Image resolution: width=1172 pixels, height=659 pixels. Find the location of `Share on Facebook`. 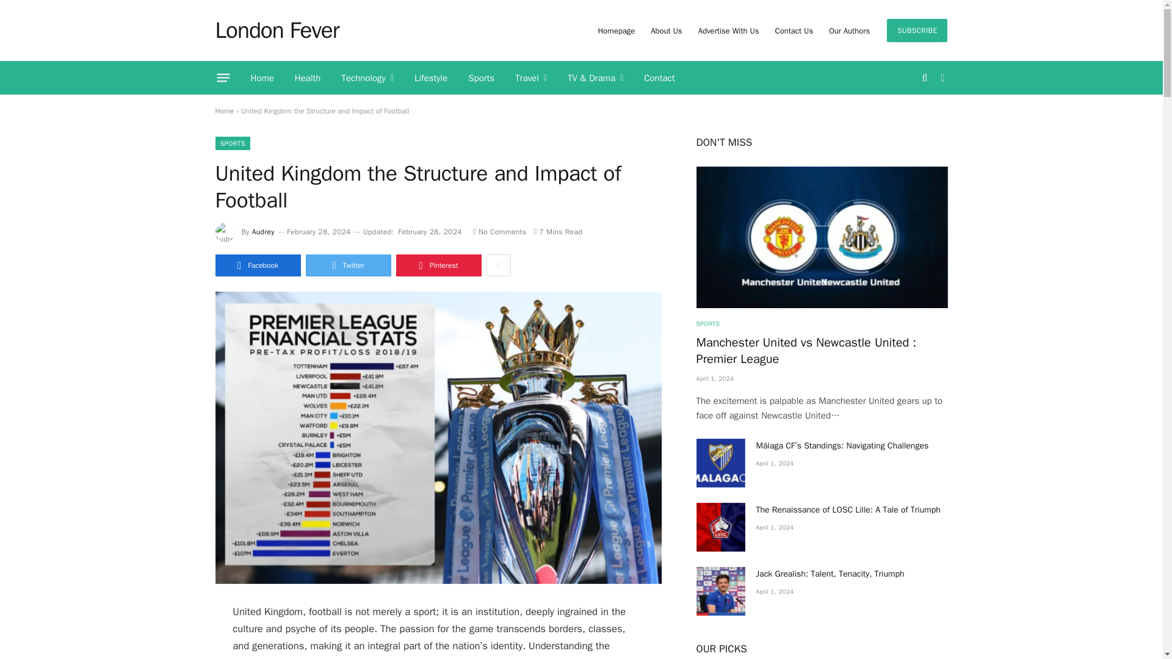

Share on Facebook is located at coordinates (257, 265).